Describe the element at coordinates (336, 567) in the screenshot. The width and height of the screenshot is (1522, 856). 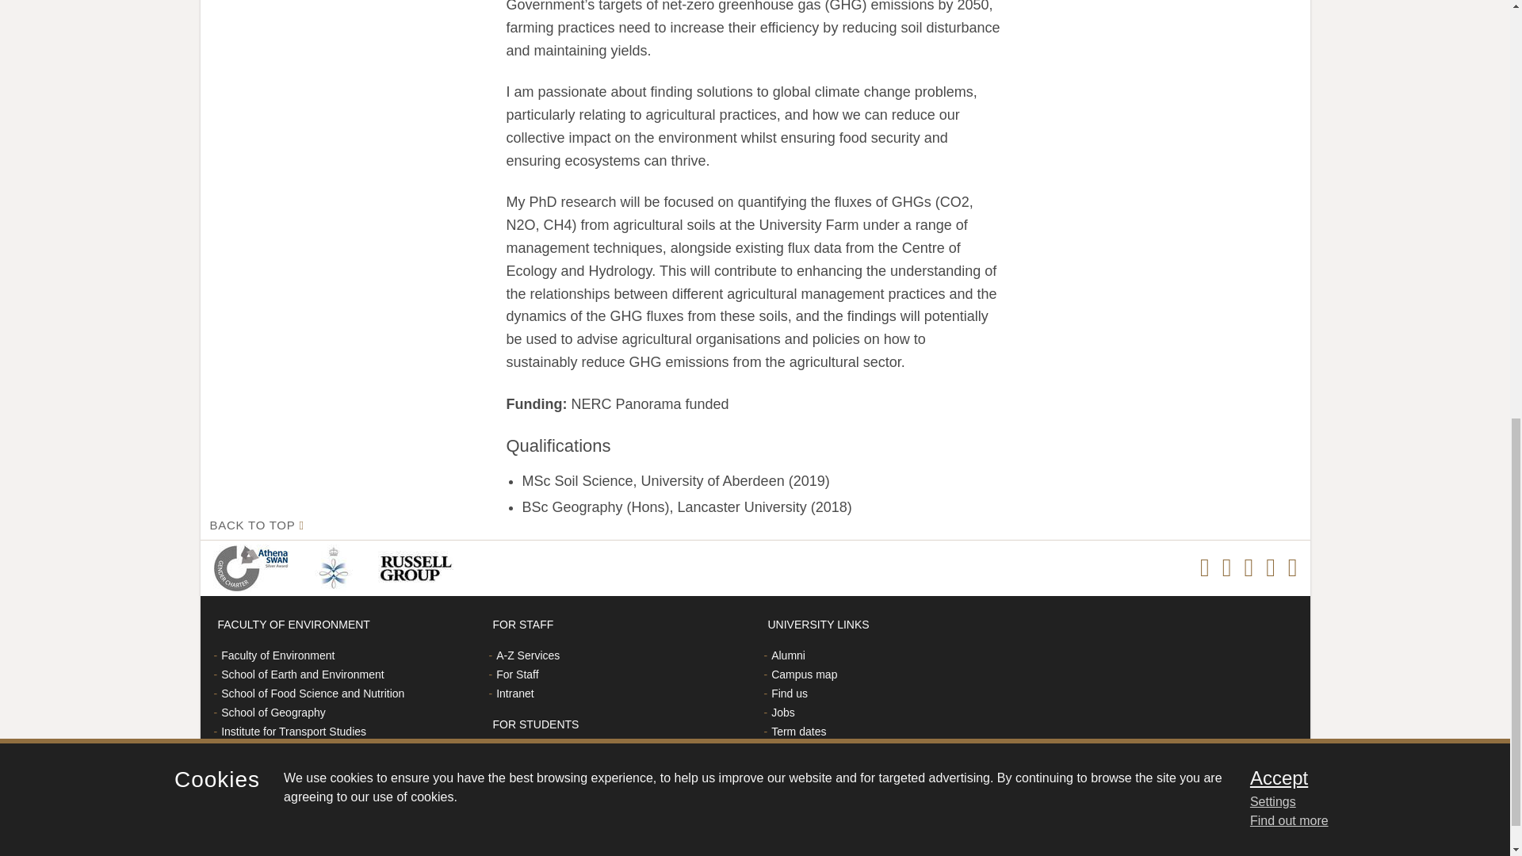
I see `Visit Queen's anniversary prize` at that location.